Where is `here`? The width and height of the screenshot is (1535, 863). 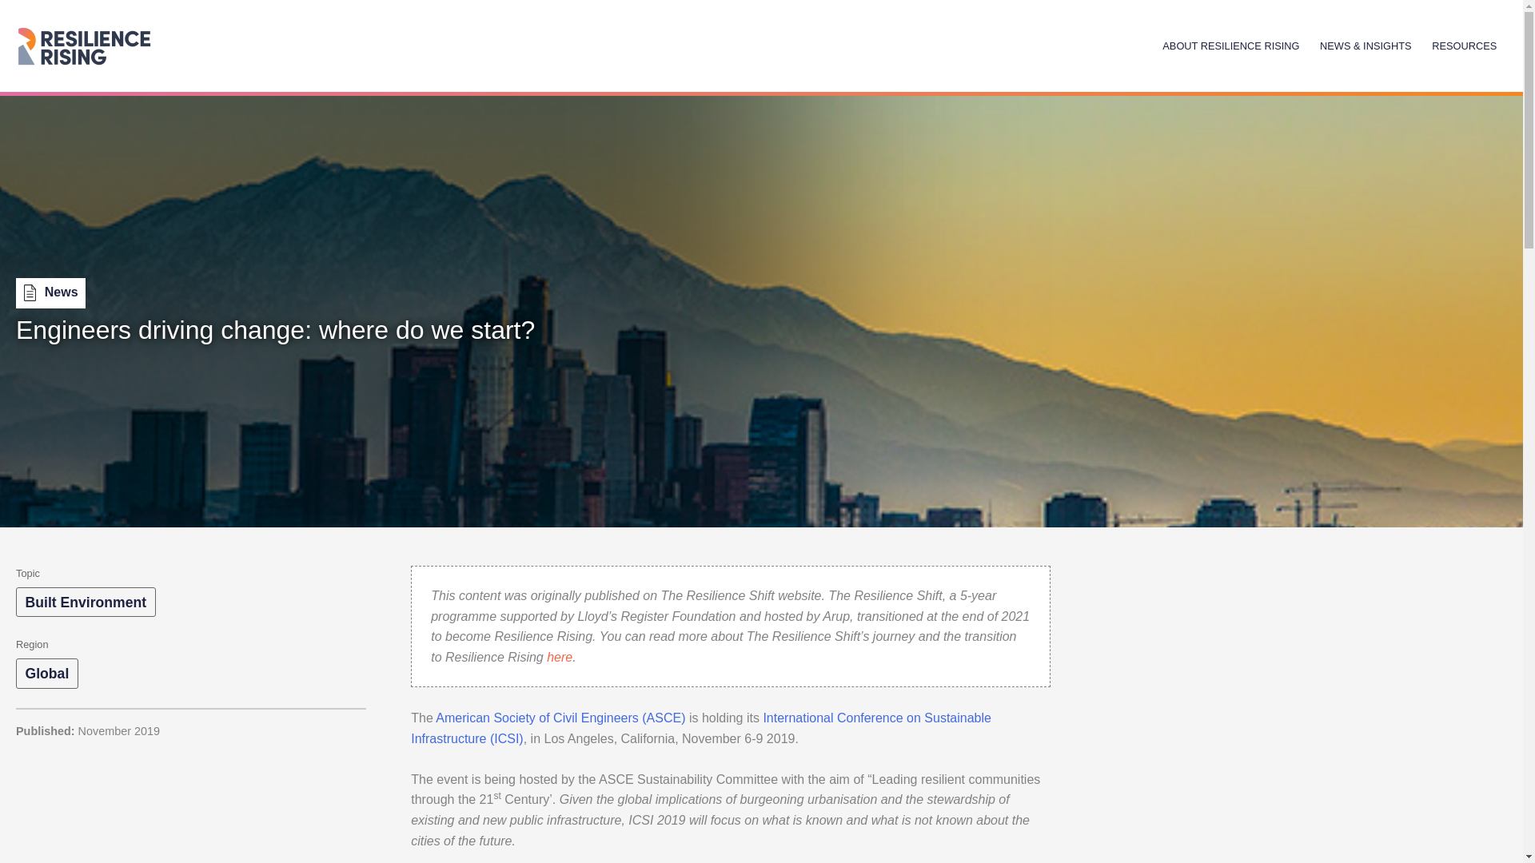 here is located at coordinates (560, 657).